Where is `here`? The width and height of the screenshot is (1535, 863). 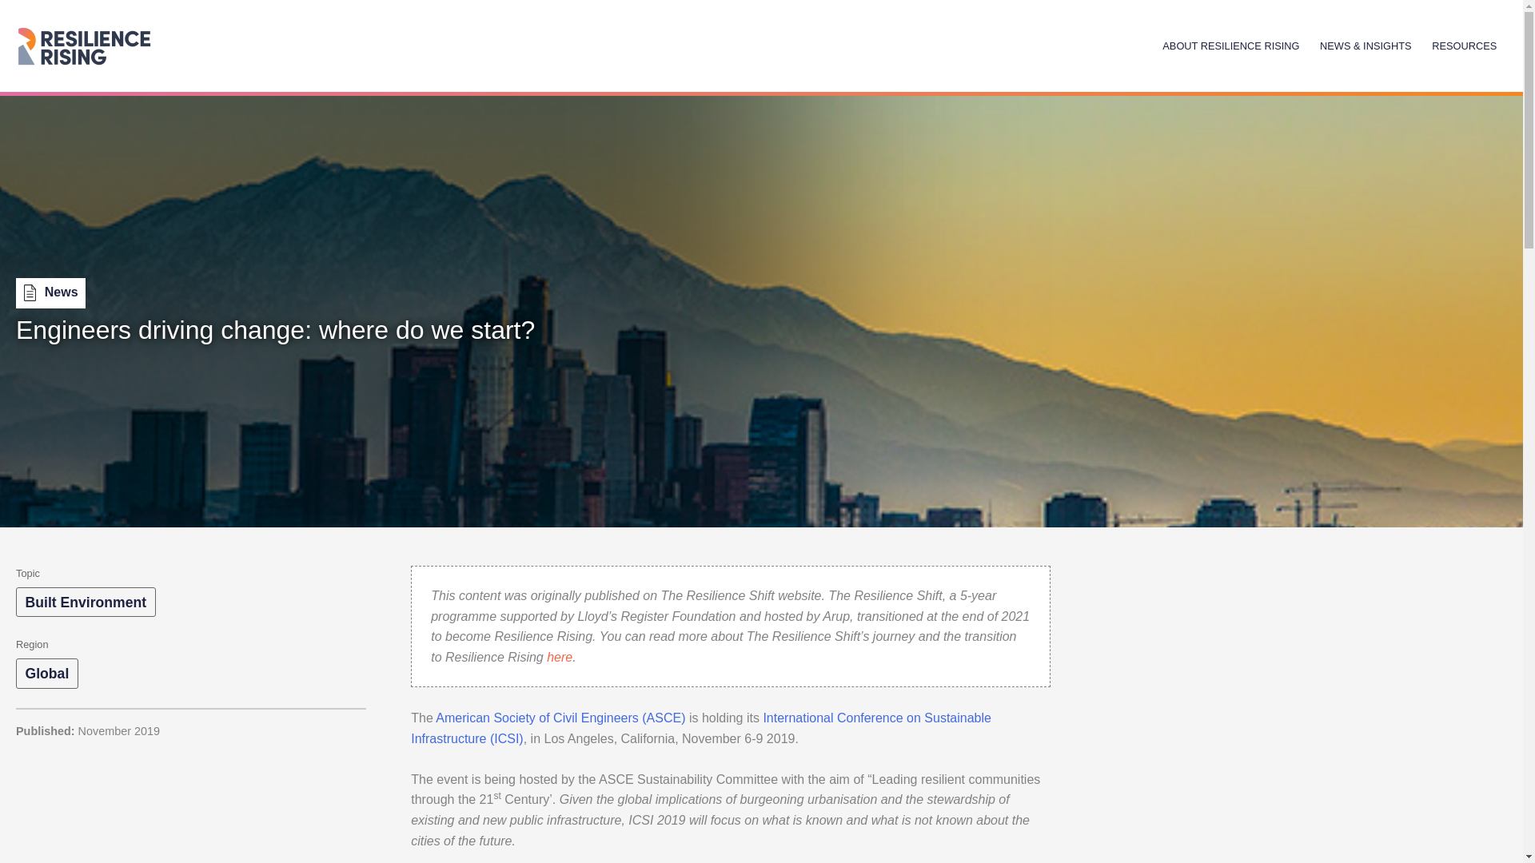 here is located at coordinates (560, 657).